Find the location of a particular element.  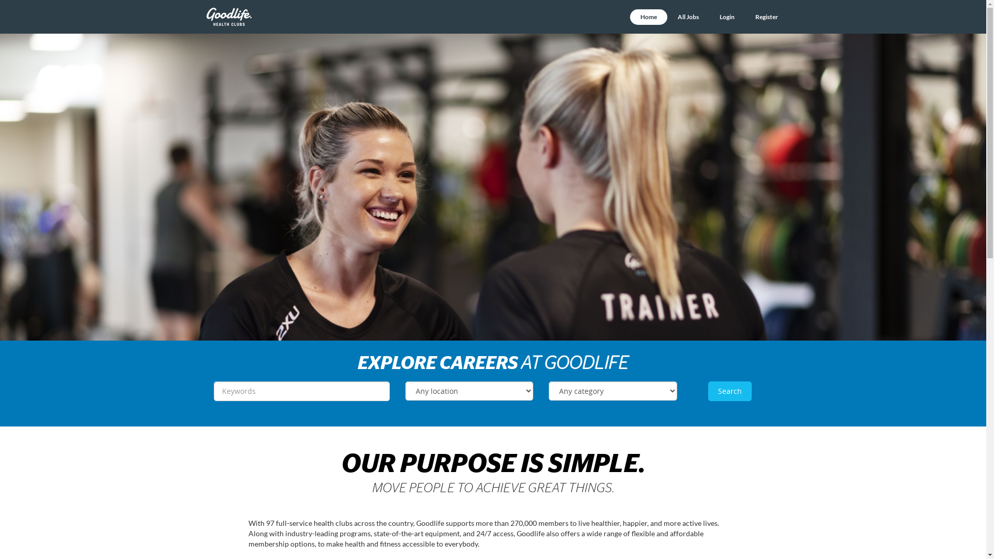

Home is located at coordinates (648, 17).